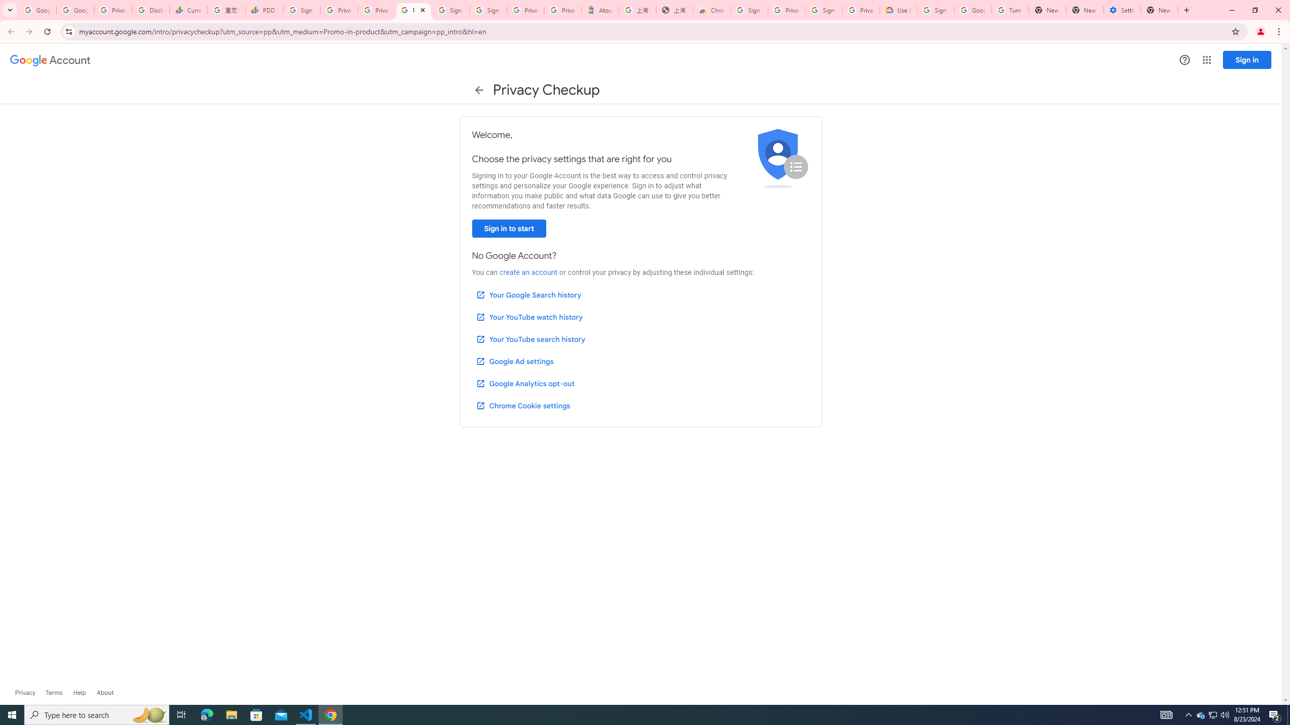 This screenshot has height=725, width=1290. What do you see at coordinates (488, 10) in the screenshot?
I see `Sign in - Google Accounts` at bounding box center [488, 10].